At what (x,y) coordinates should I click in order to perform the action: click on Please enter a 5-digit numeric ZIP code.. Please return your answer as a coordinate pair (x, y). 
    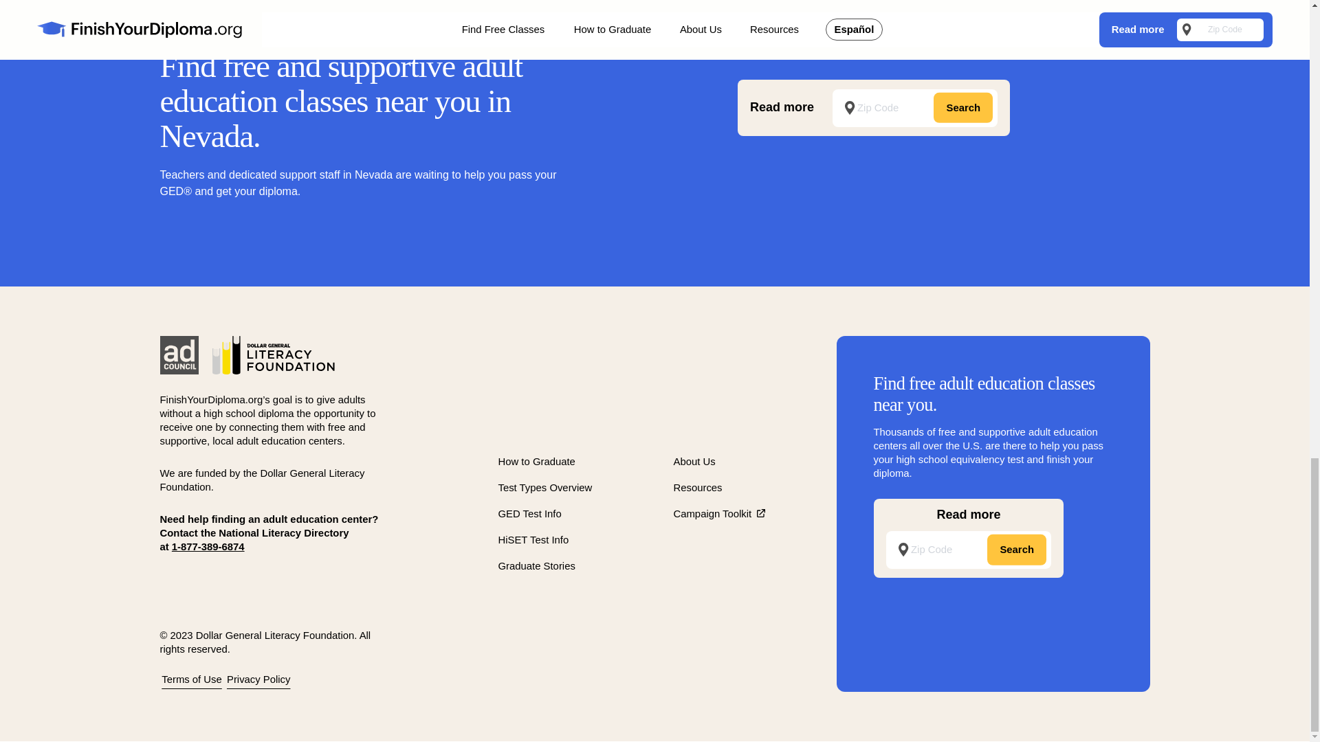
    Looking at the image, I should click on (968, 550).